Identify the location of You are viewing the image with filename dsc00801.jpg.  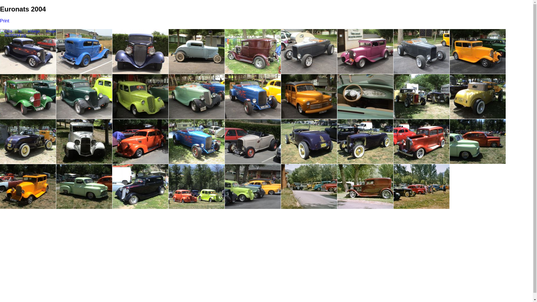
(478, 51).